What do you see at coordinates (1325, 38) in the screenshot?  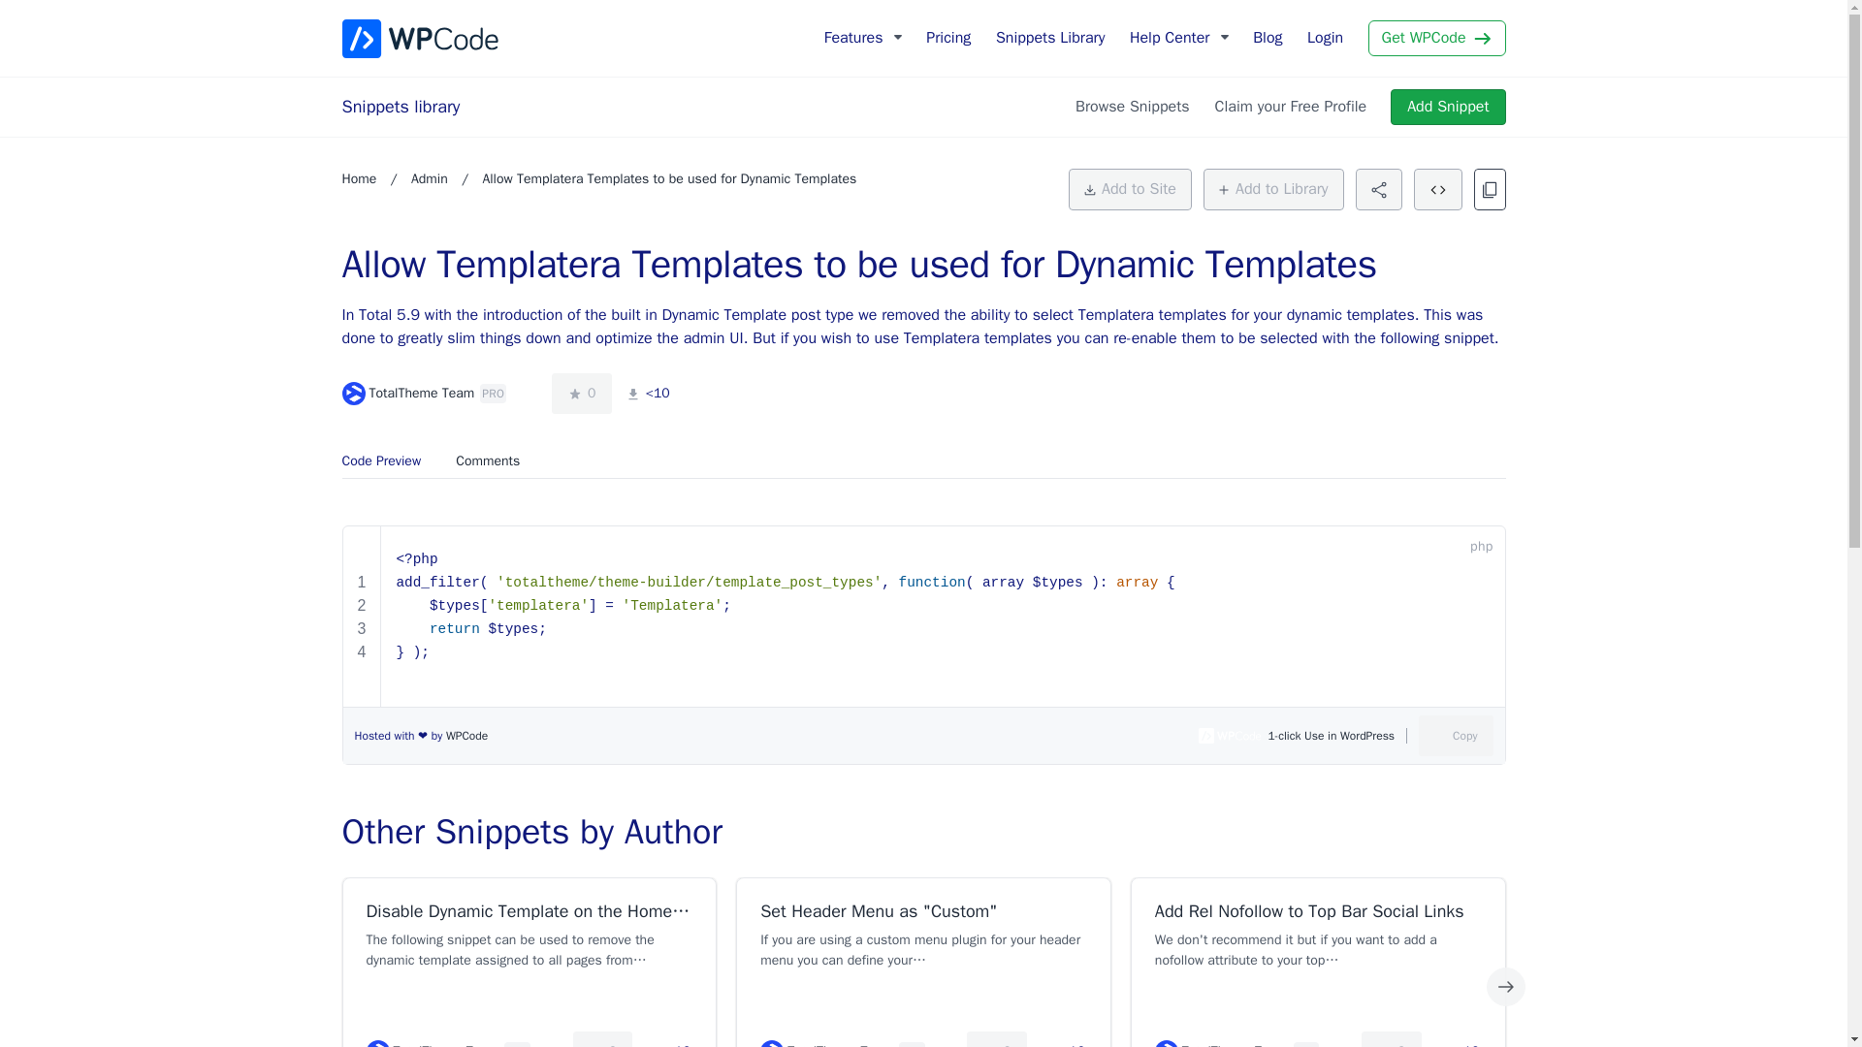 I see `Login` at bounding box center [1325, 38].